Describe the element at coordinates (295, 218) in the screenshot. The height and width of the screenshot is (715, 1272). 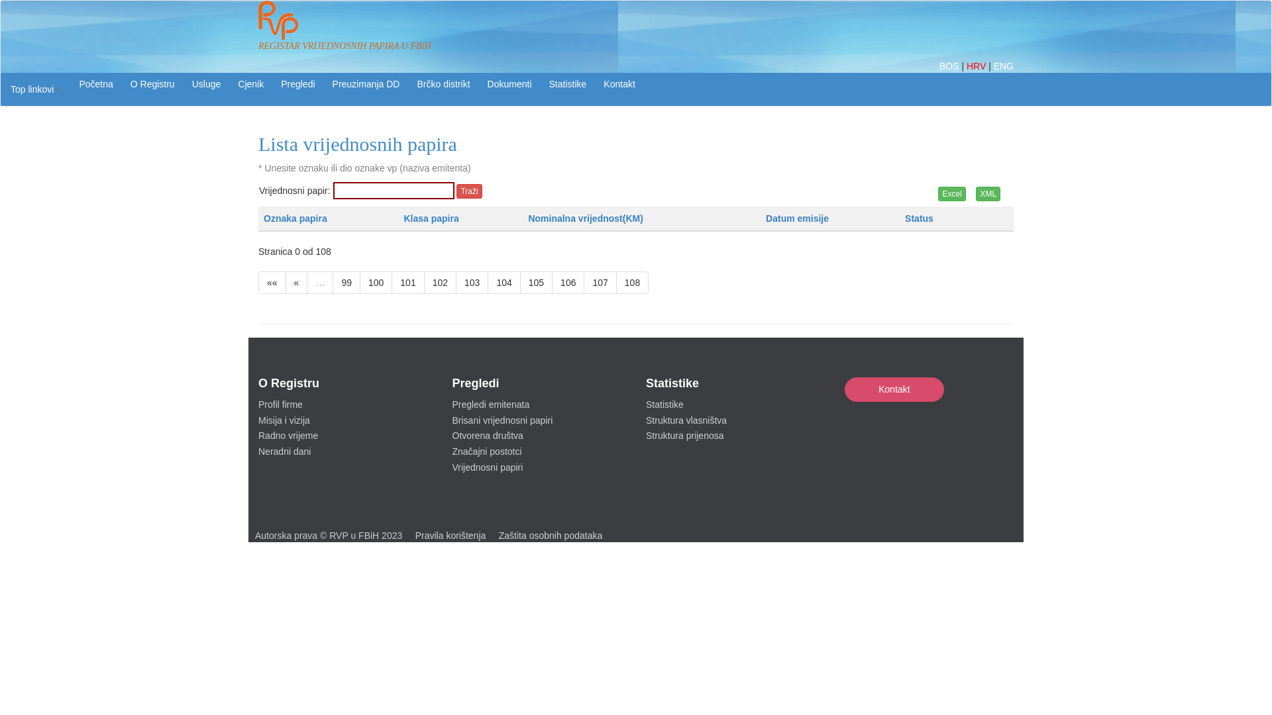
I see `Oznaka papira` at that location.